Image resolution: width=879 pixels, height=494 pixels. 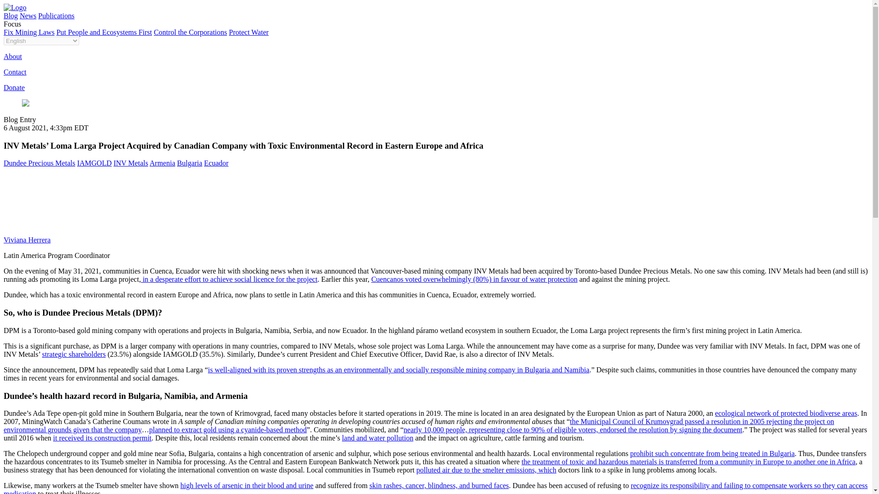 What do you see at coordinates (13, 56) in the screenshot?
I see `About` at bounding box center [13, 56].